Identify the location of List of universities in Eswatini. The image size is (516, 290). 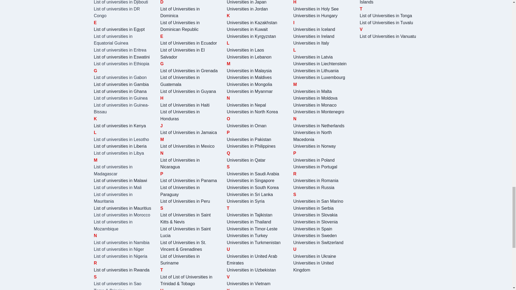
(121, 57).